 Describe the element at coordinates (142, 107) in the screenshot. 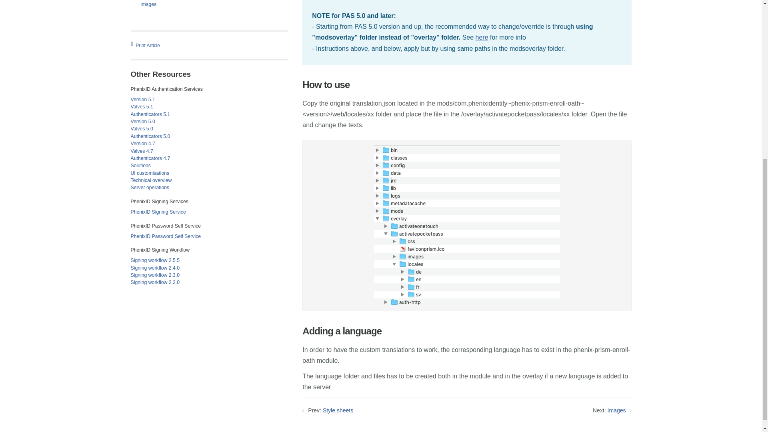

I see `Valves 5.1` at that location.